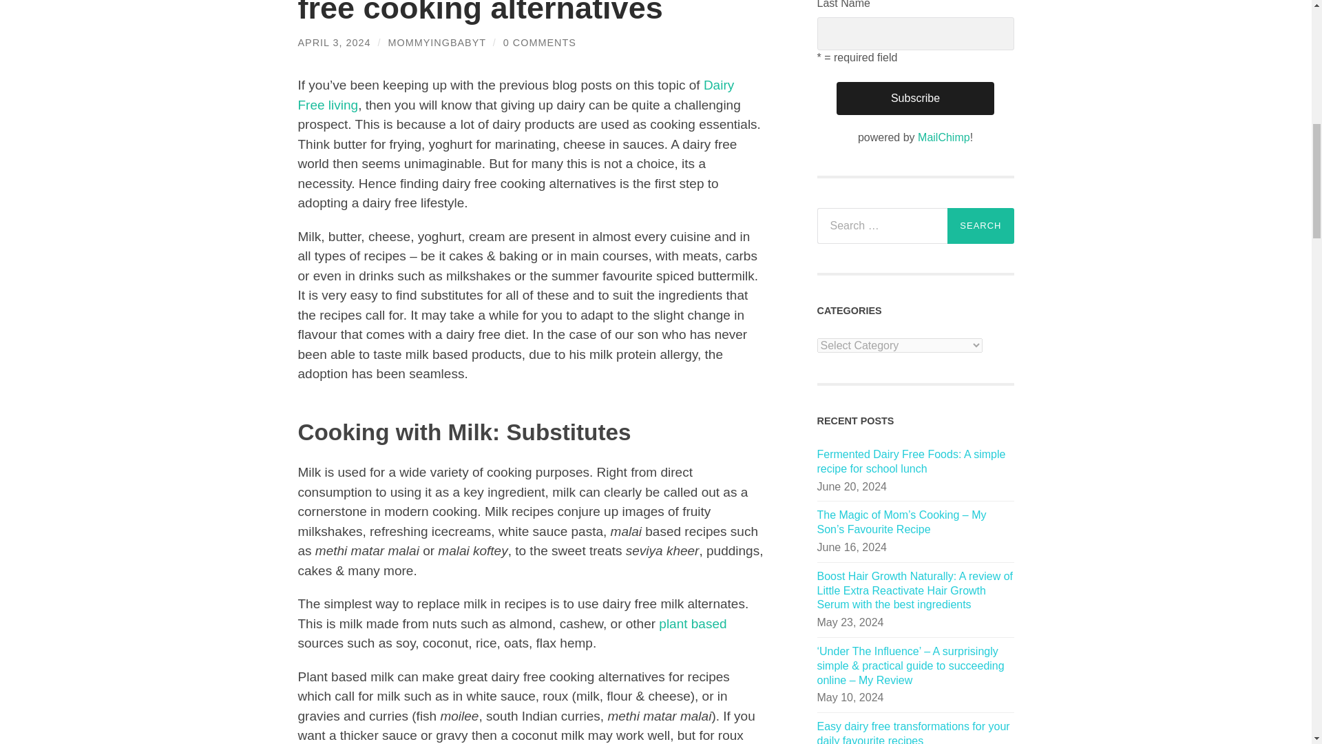 The width and height of the screenshot is (1322, 744). Describe the element at coordinates (692, 623) in the screenshot. I see `plant based` at that location.